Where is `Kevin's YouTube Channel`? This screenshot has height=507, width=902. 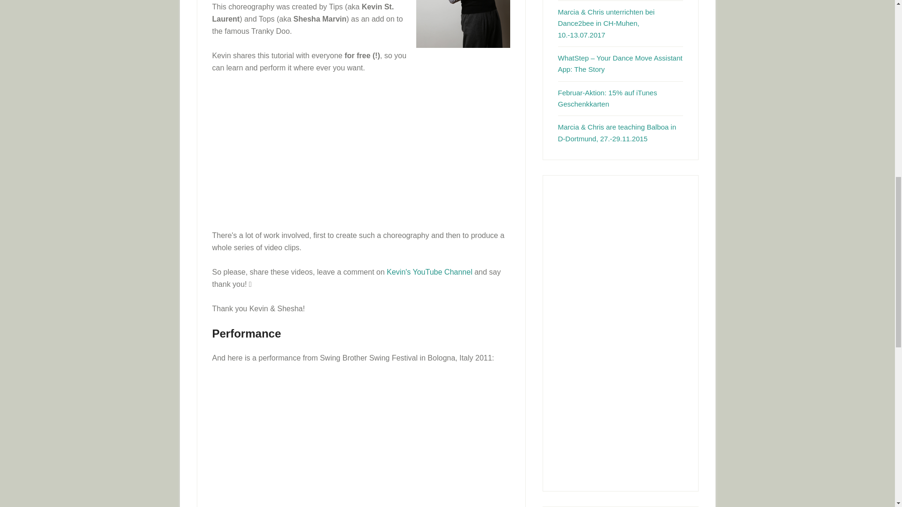 Kevin's YouTube Channel is located at coordinates (429, 272).